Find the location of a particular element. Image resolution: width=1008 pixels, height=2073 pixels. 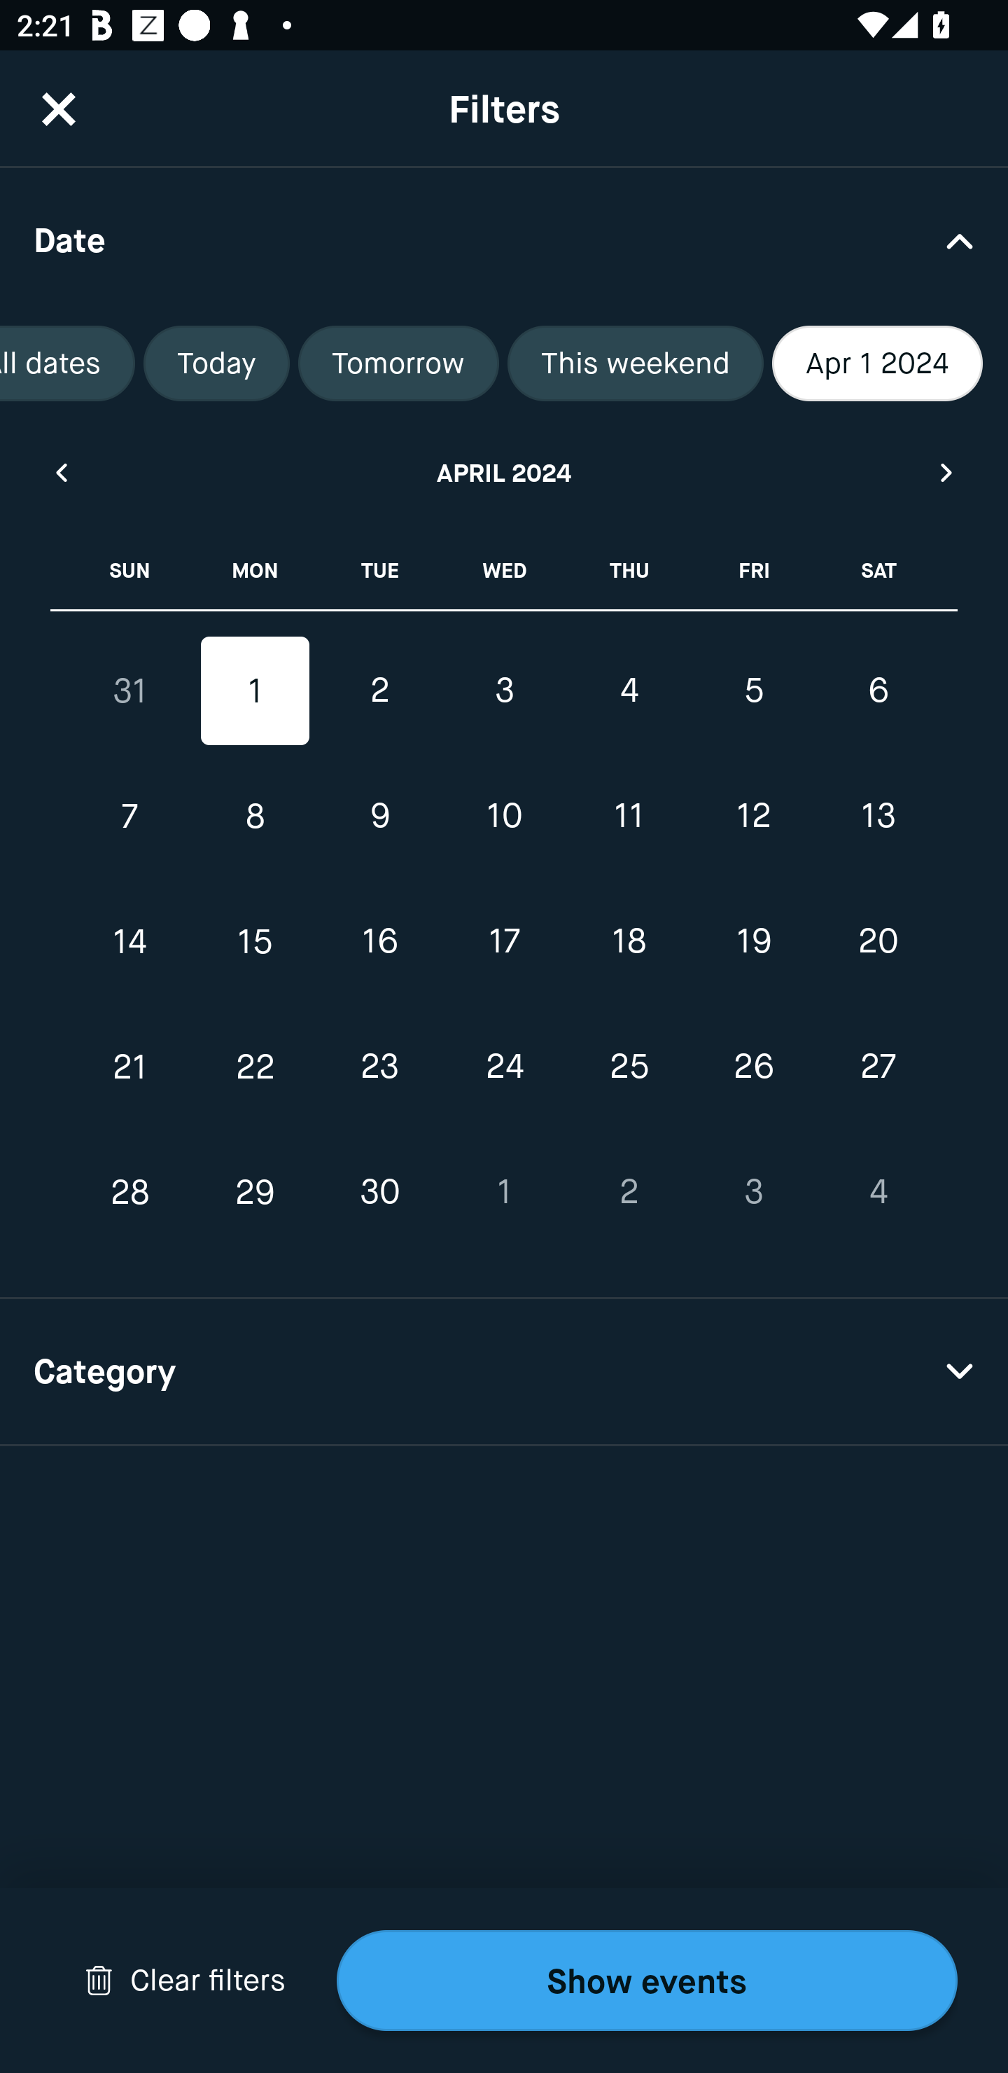

6 is located at coordinates (878, 690).